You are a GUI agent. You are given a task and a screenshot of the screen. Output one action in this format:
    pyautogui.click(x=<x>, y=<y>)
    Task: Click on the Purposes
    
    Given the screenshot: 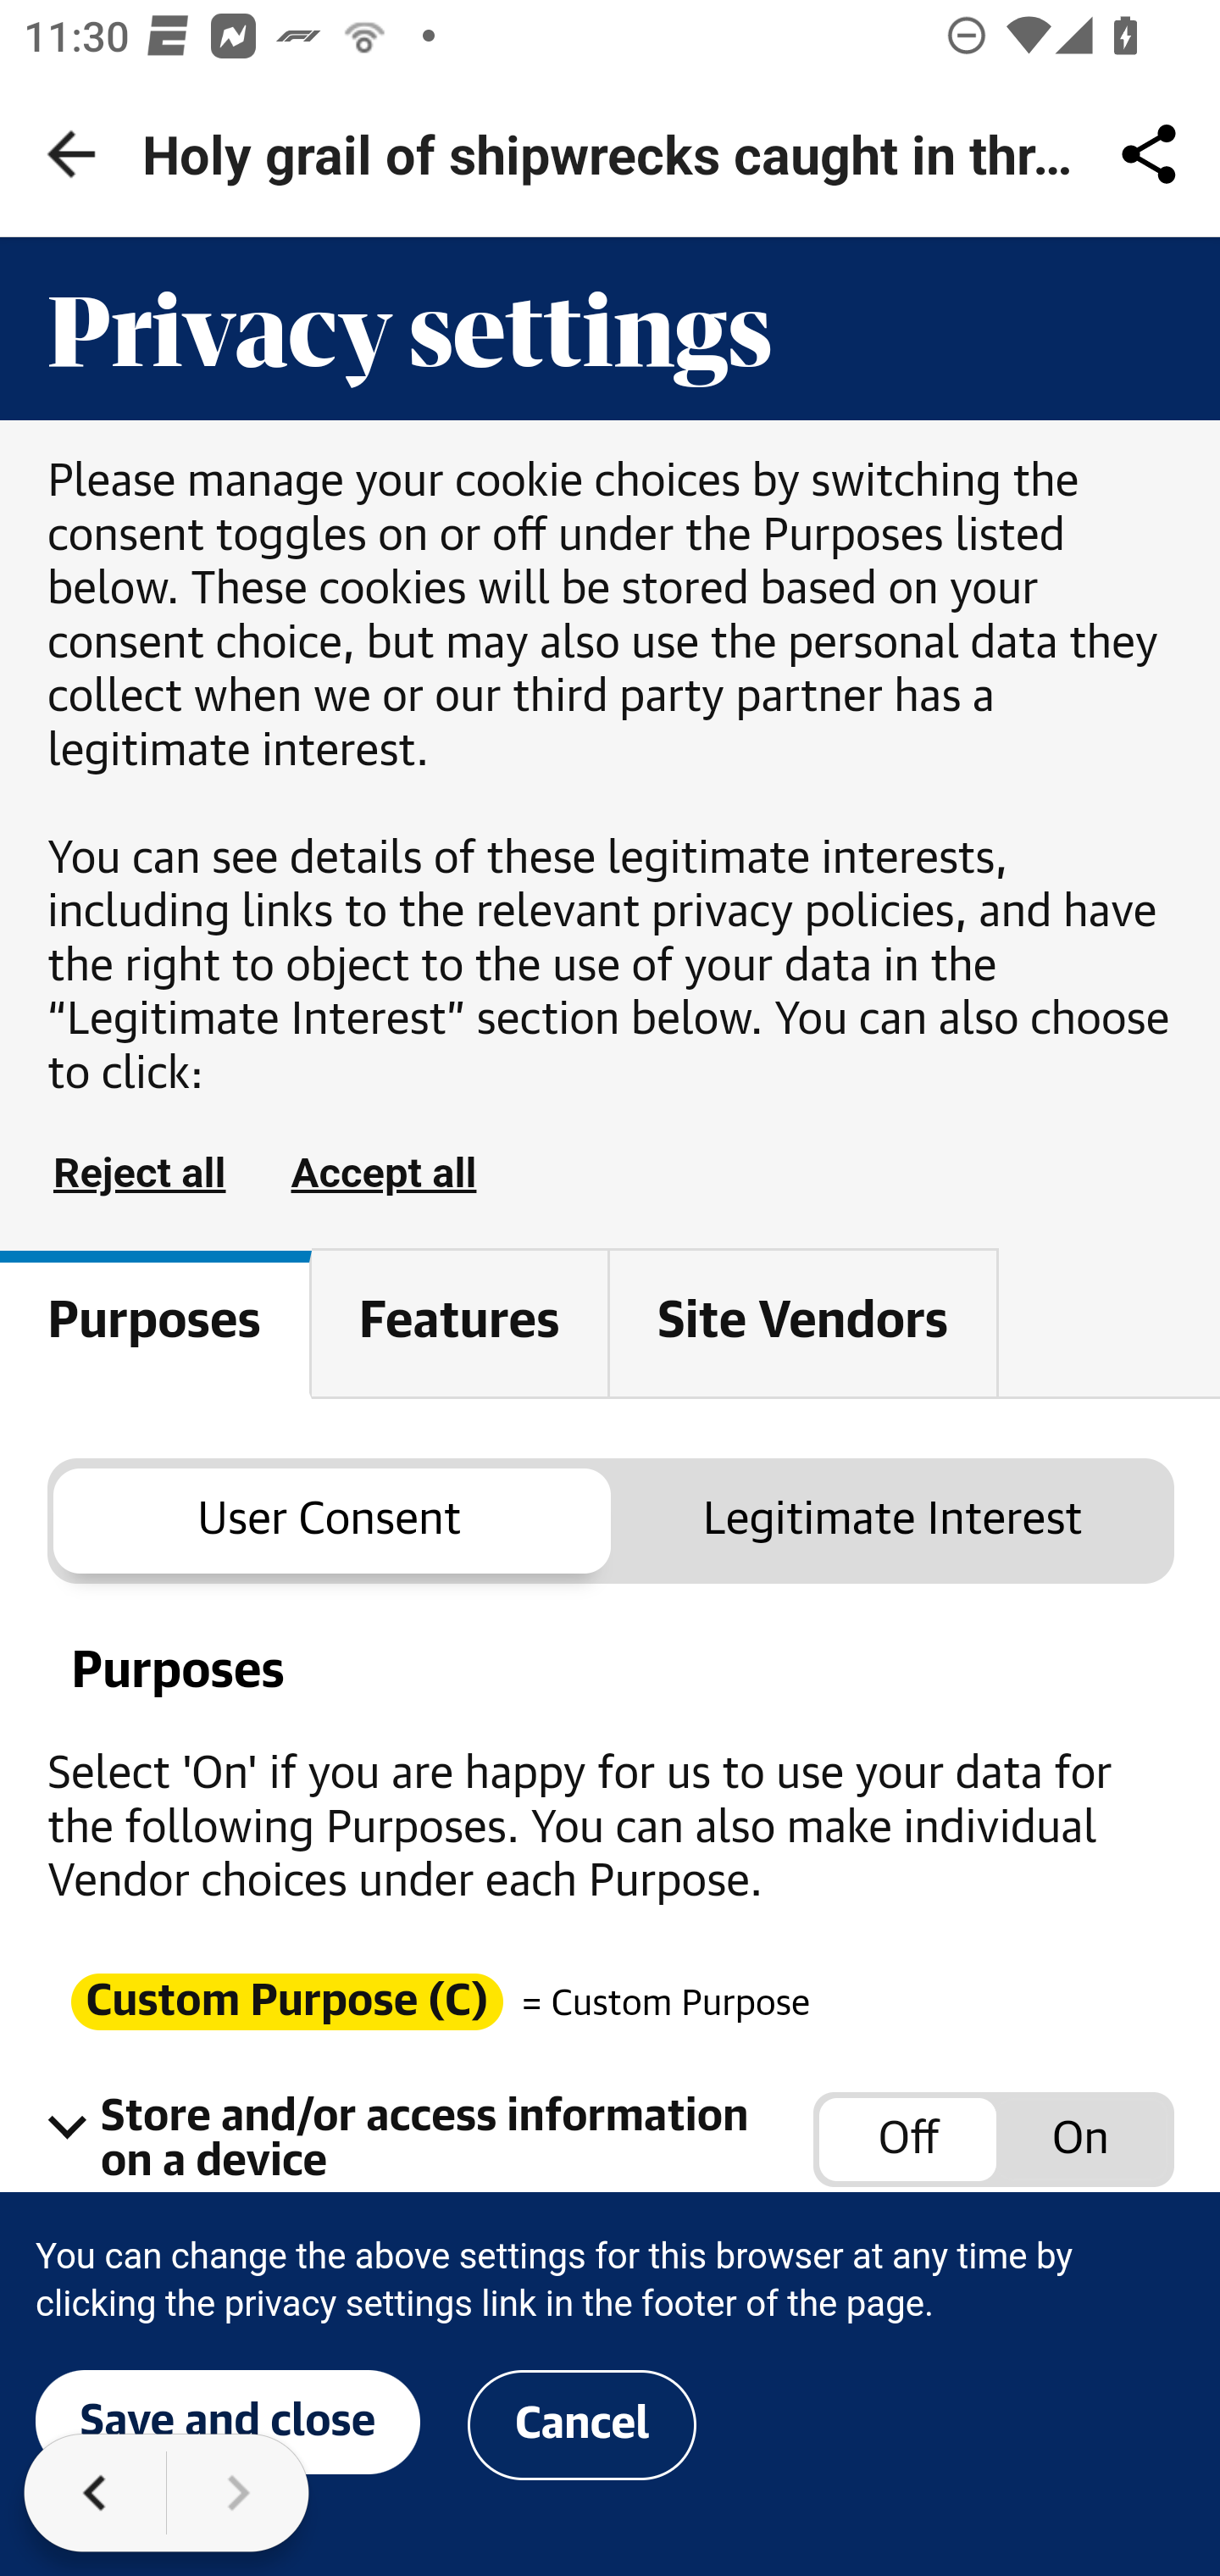 What is the action you would take?
    pyautogui.click(x=158, y=1325)
    